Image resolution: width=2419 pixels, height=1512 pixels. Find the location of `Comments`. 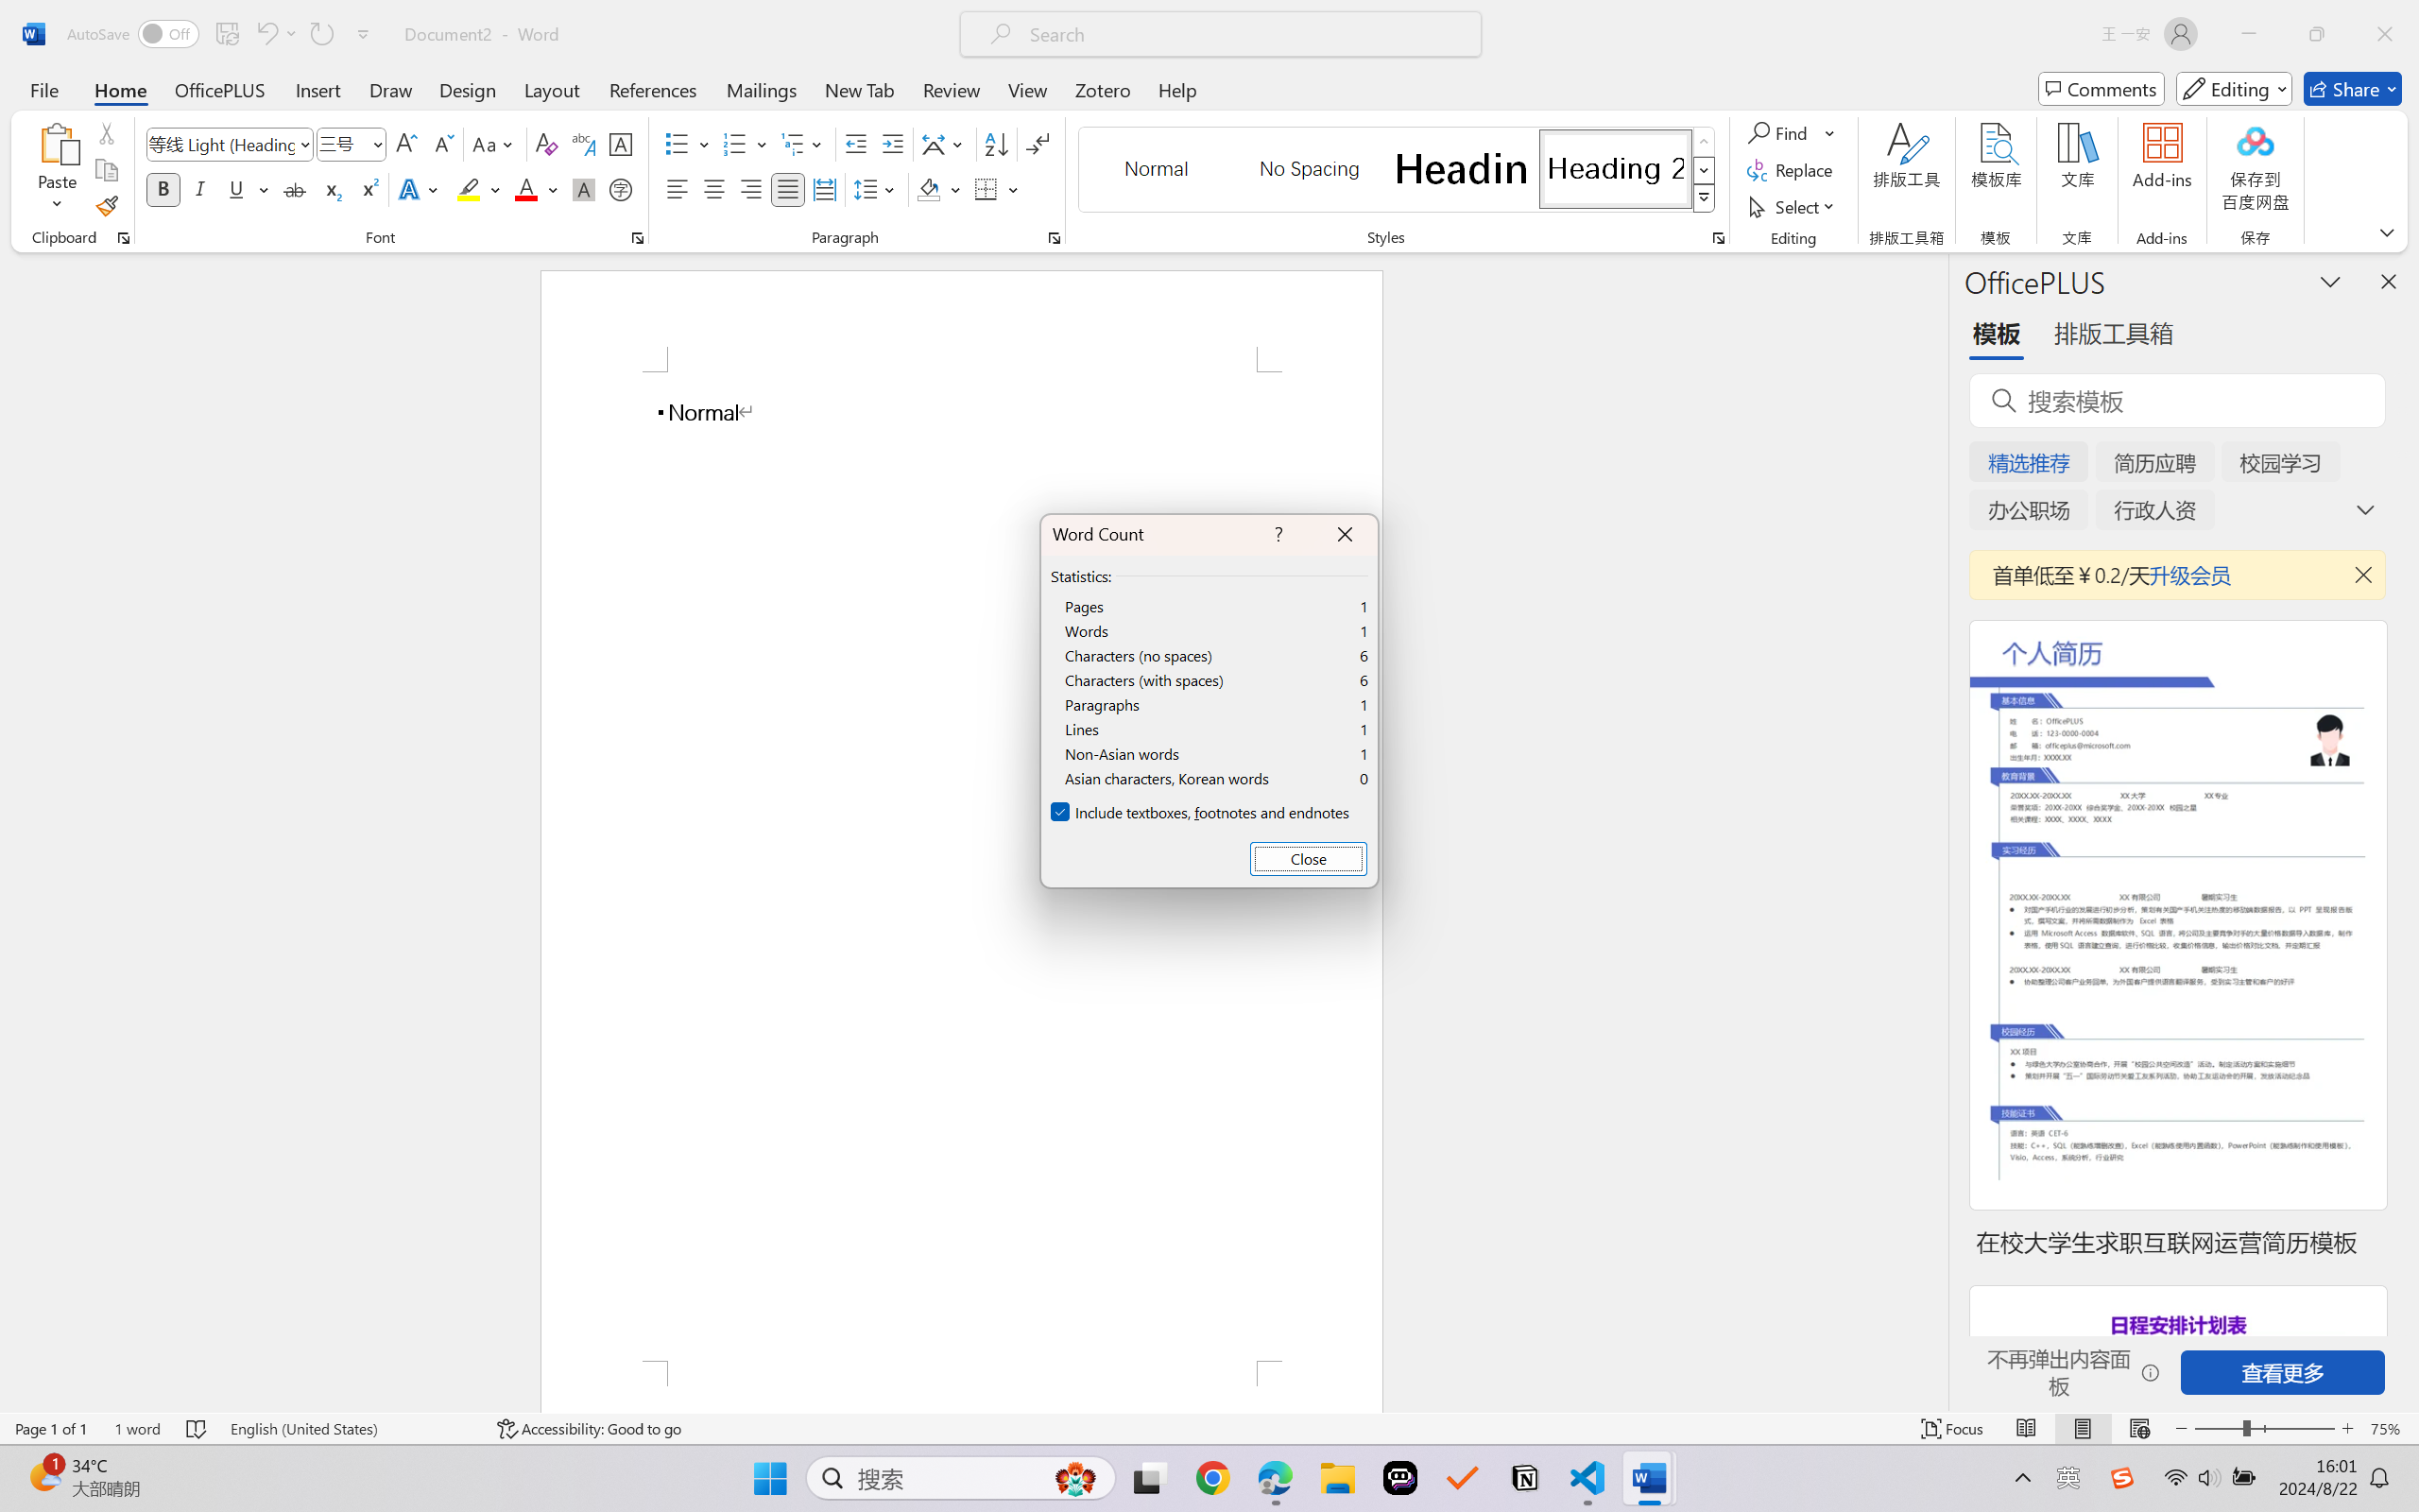

Comments is located at coordinates (2102, 89).